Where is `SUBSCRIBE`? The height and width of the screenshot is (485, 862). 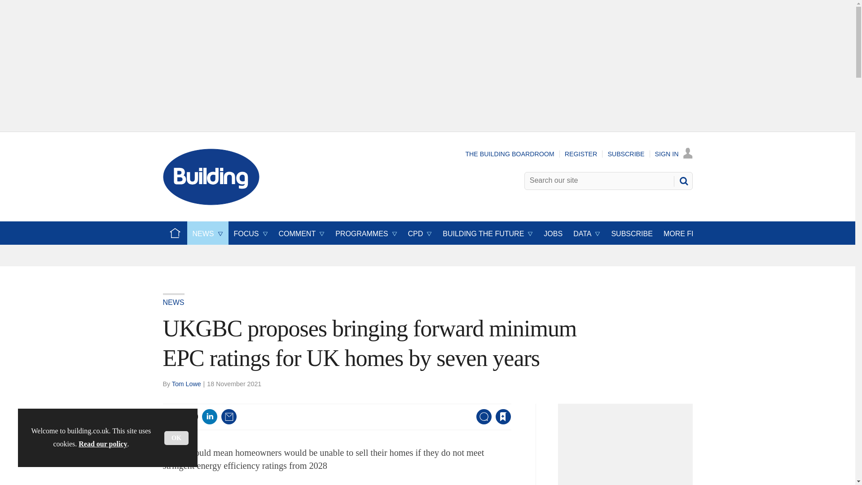
SUBSCRIBE is located at coordinates (626, 154).